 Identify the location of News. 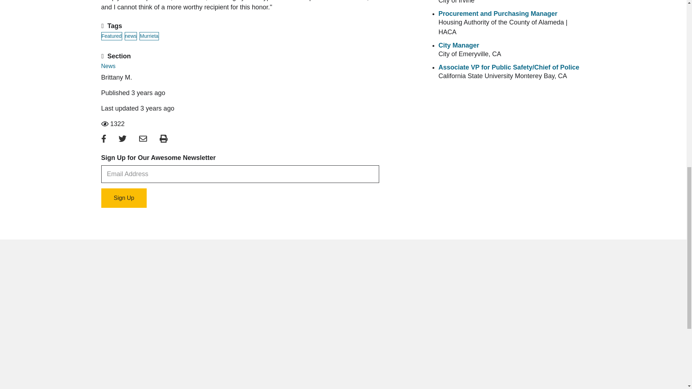
(108, 66).